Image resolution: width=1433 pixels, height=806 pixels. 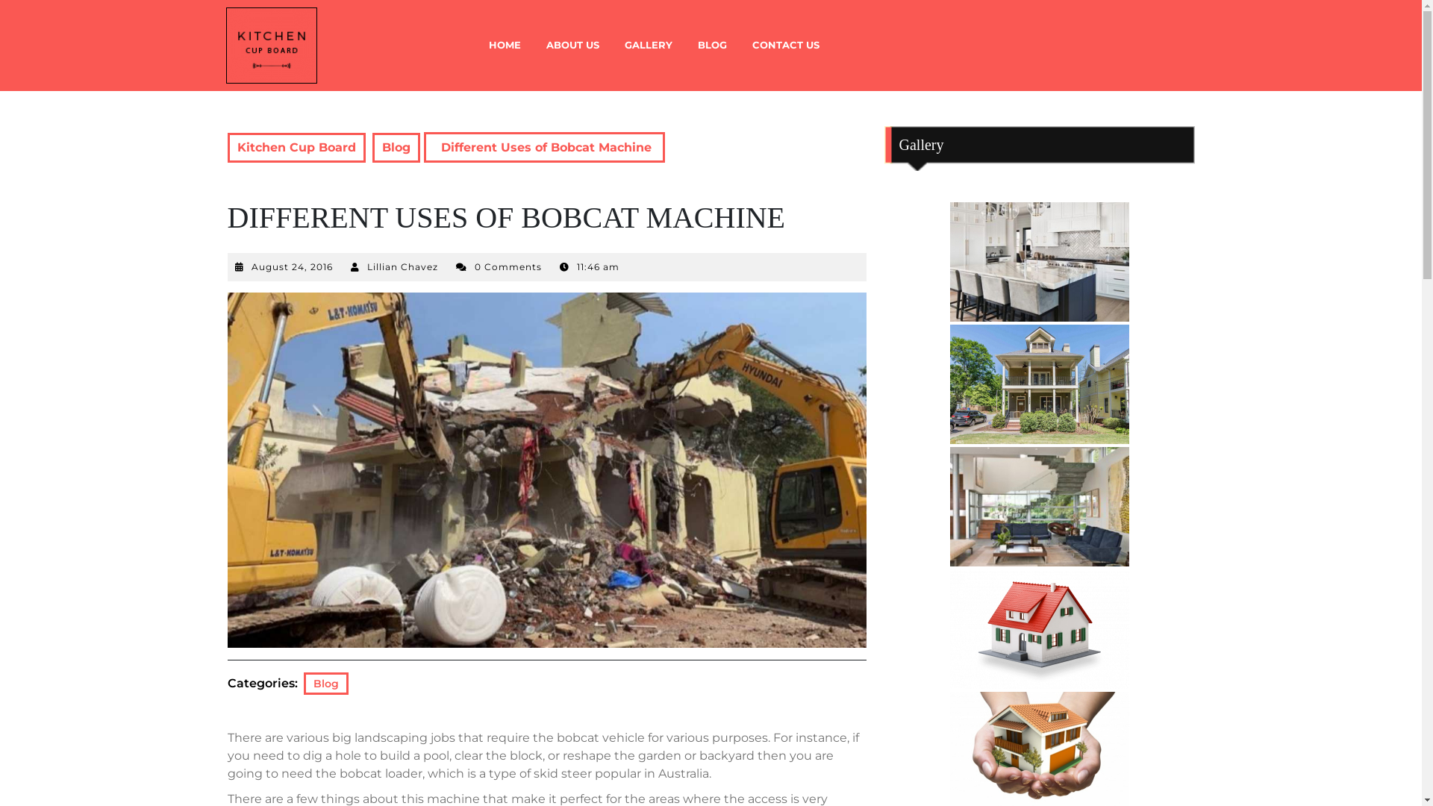 I want to click on 3, so click(x=1039, y=506).